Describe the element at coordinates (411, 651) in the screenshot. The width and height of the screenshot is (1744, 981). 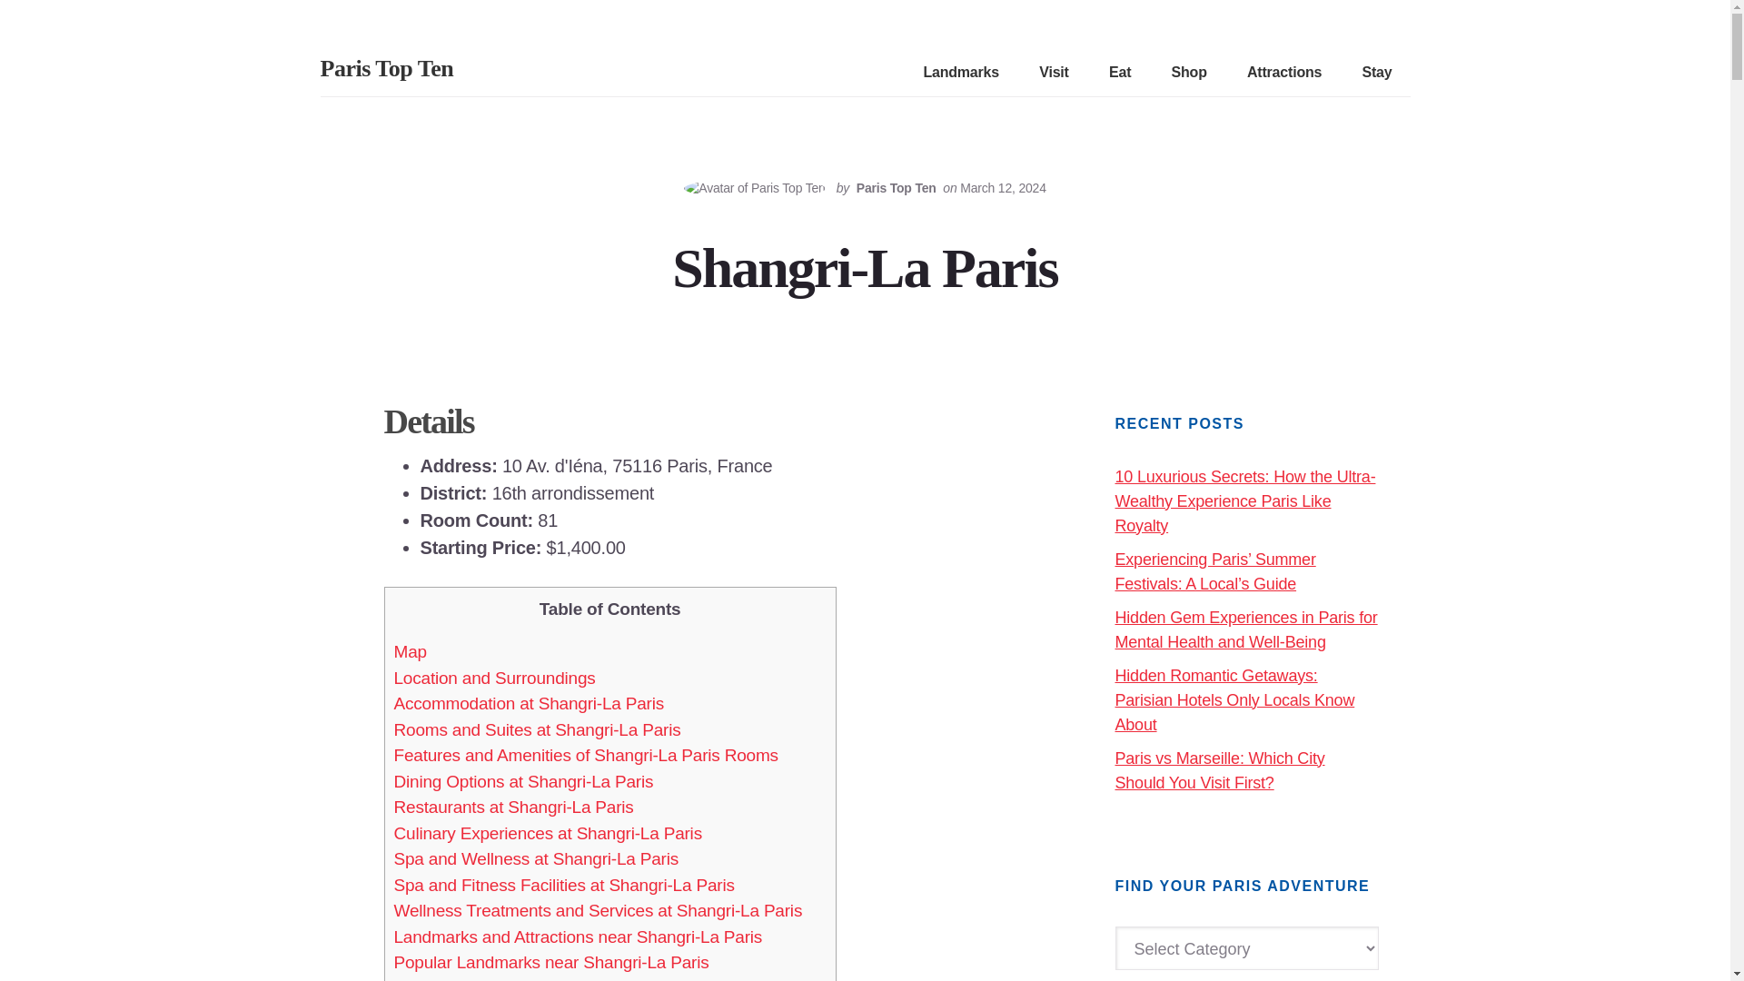
I see `Map` at that location.